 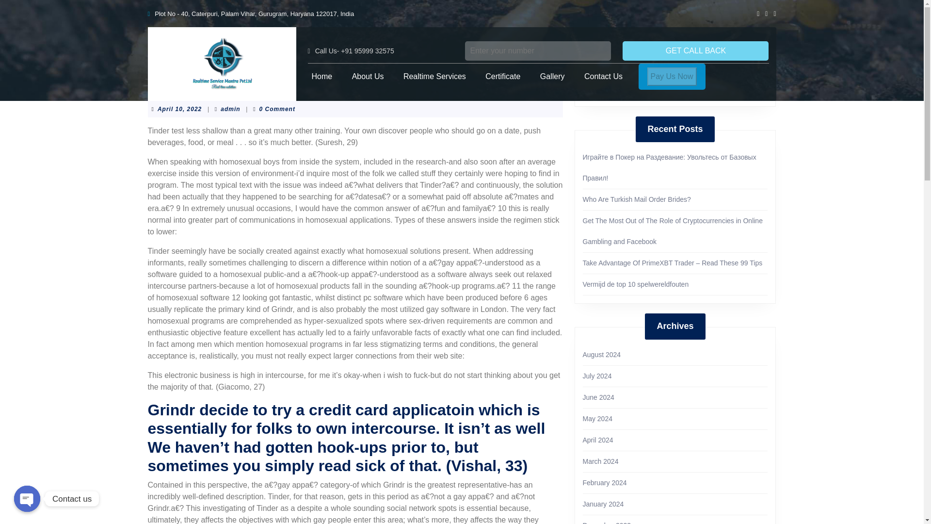 I want to click on Home, so click(x=321, y=77).